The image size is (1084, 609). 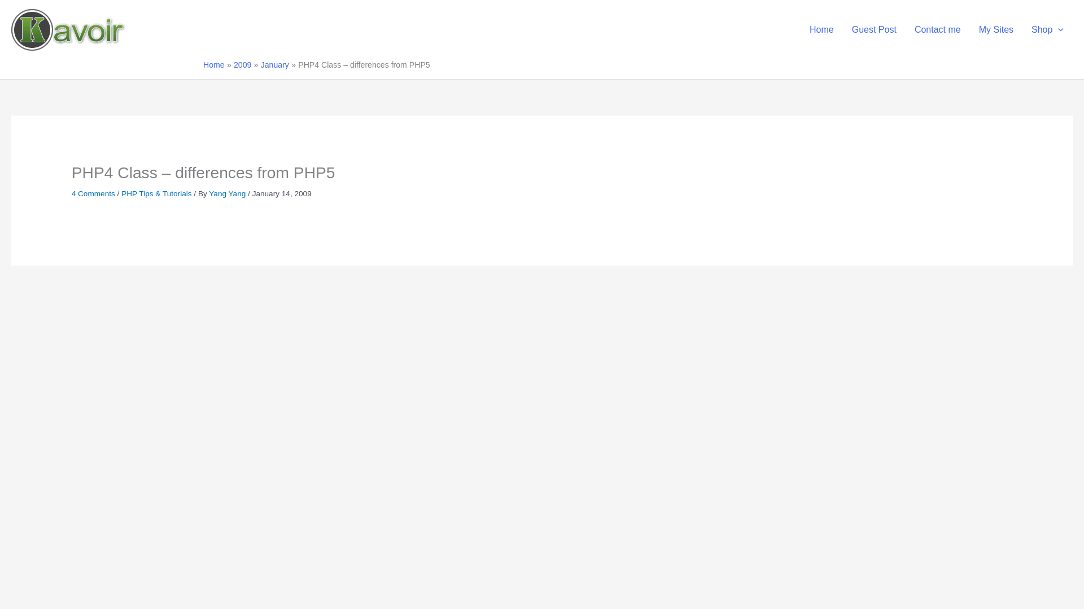 What do you see at coordinates (243, 64) in the screenshot?
I see `2009` at bounding box center [243, 64].